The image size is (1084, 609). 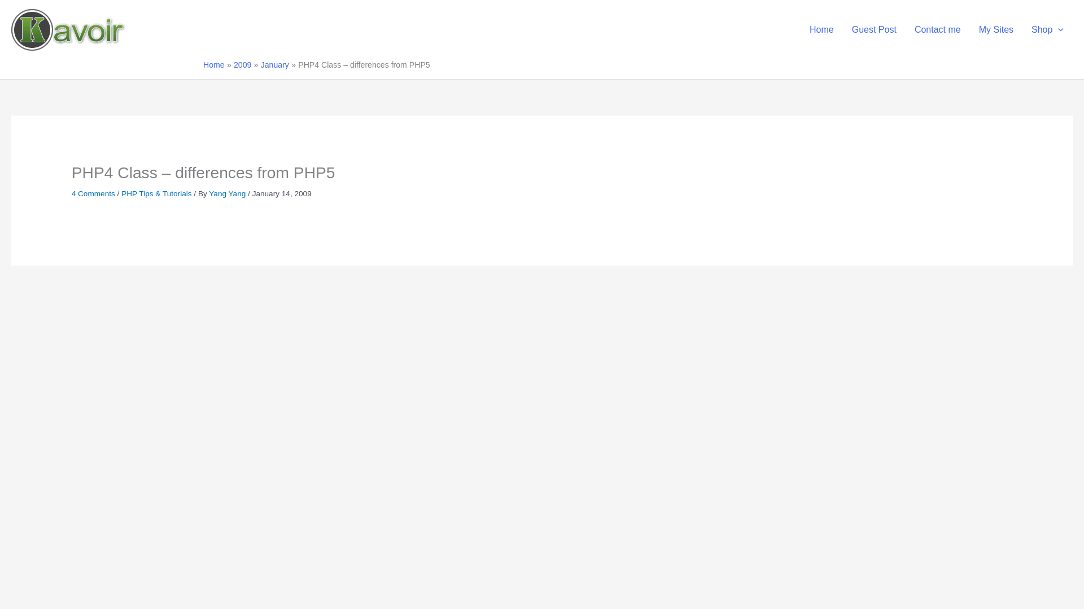 What do you see at coordinates (243, 64) in the screenshot?
I see `2009` at bounding box center [243, 64].